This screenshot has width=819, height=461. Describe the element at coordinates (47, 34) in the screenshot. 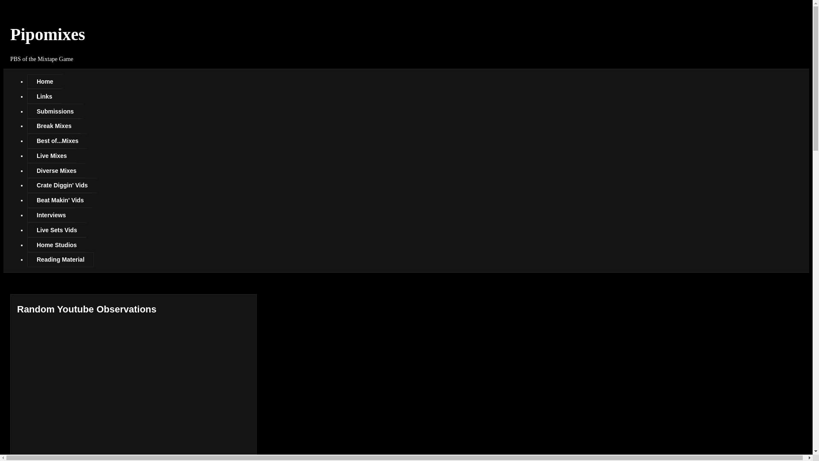

I see `Pipomixes` at that location.